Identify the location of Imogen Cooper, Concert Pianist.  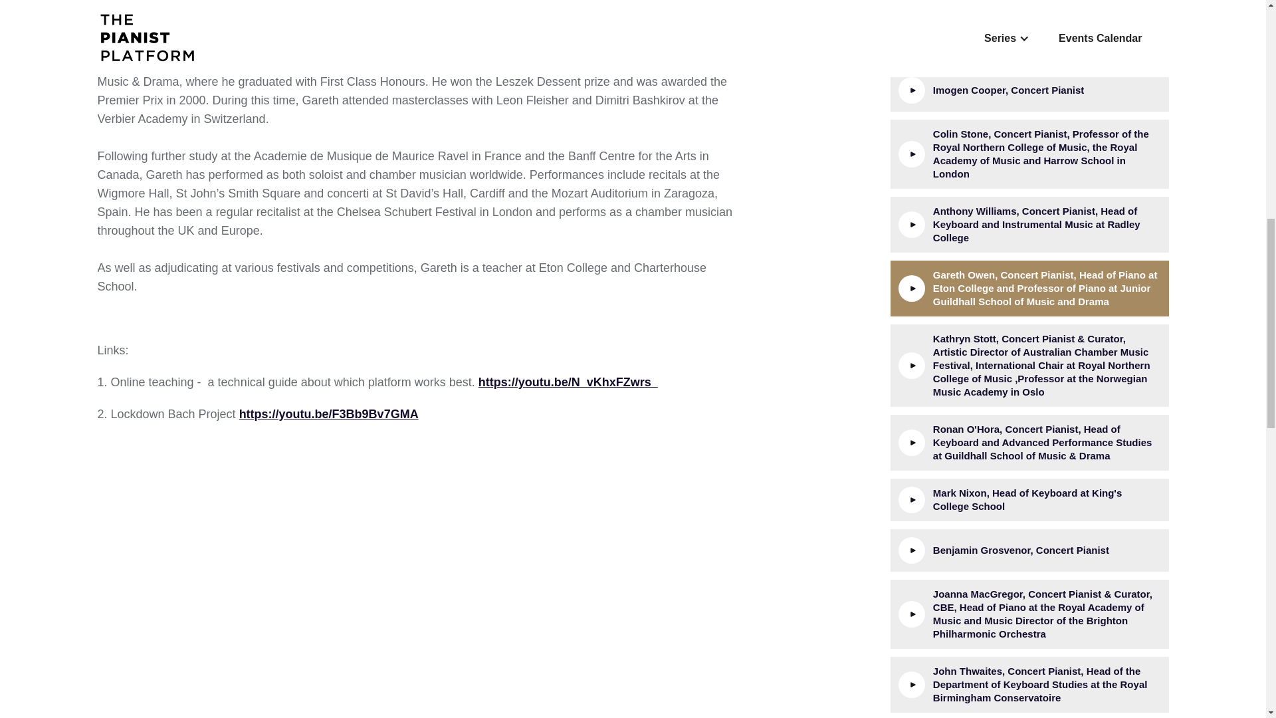
(1029, 90).